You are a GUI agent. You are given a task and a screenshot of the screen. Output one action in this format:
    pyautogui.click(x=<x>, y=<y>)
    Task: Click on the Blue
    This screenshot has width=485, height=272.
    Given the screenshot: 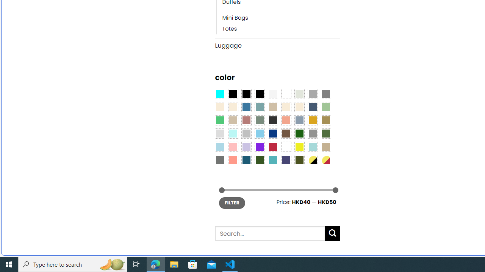 What is the action you would take?
    pyautogui.click(x=246, y=107)
    